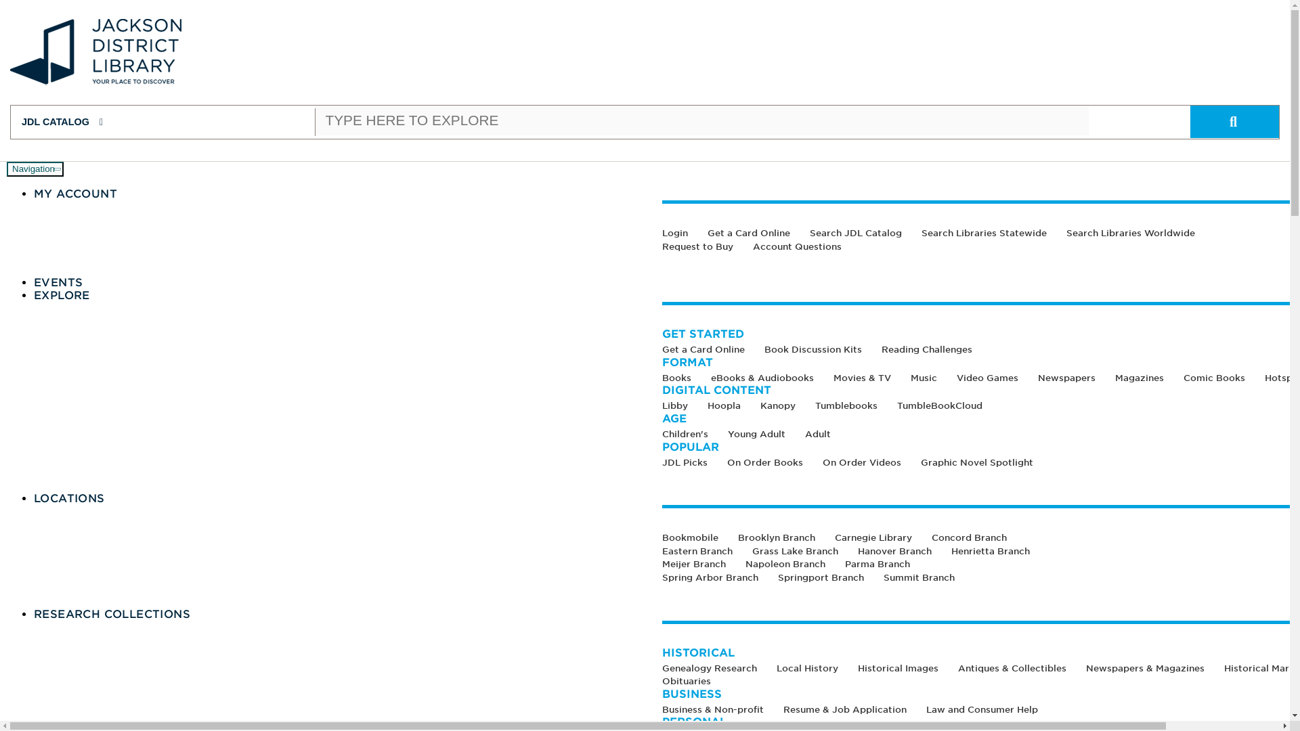  What do you see at coordinates (684, 236) in the screenshot?
I see `Login` at bounding box center [684, 236].